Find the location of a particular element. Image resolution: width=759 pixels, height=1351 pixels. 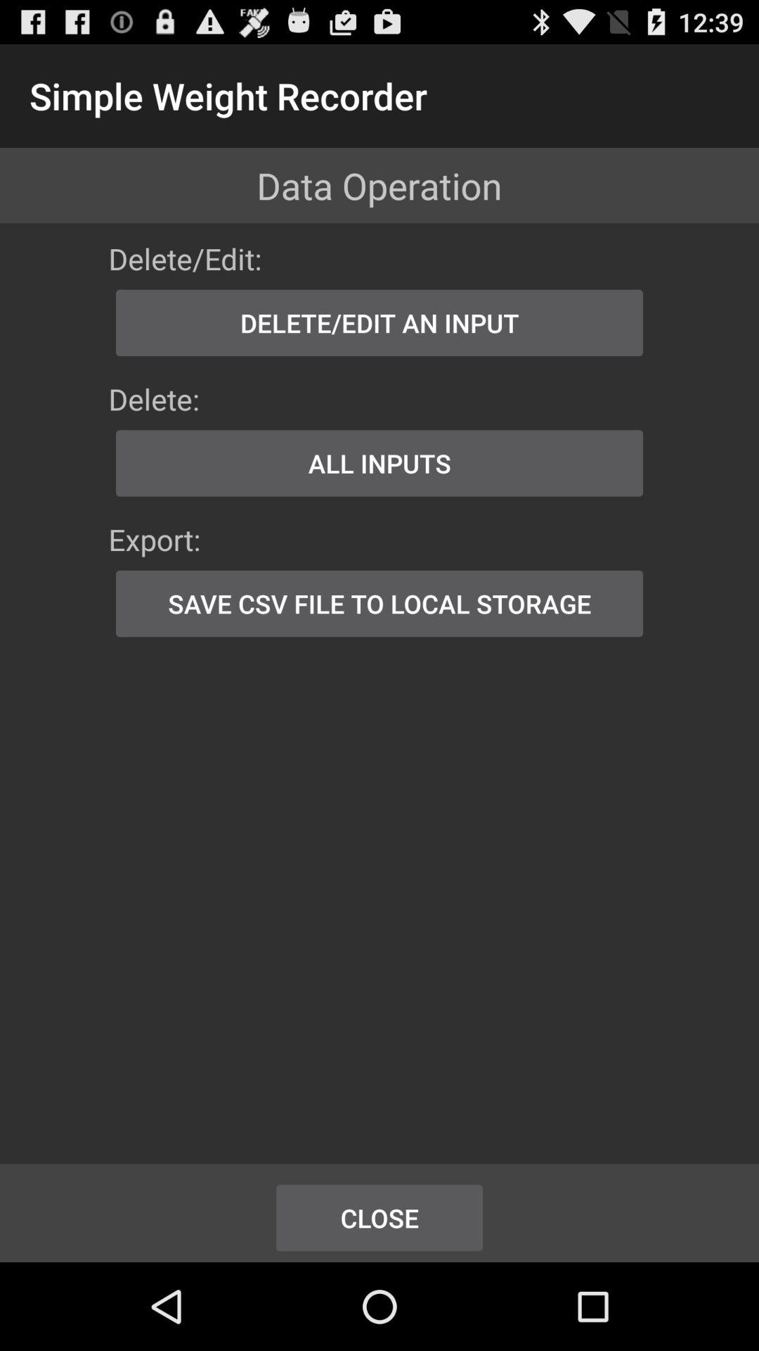

jump to save csv file is located at coordinates (379, 604).